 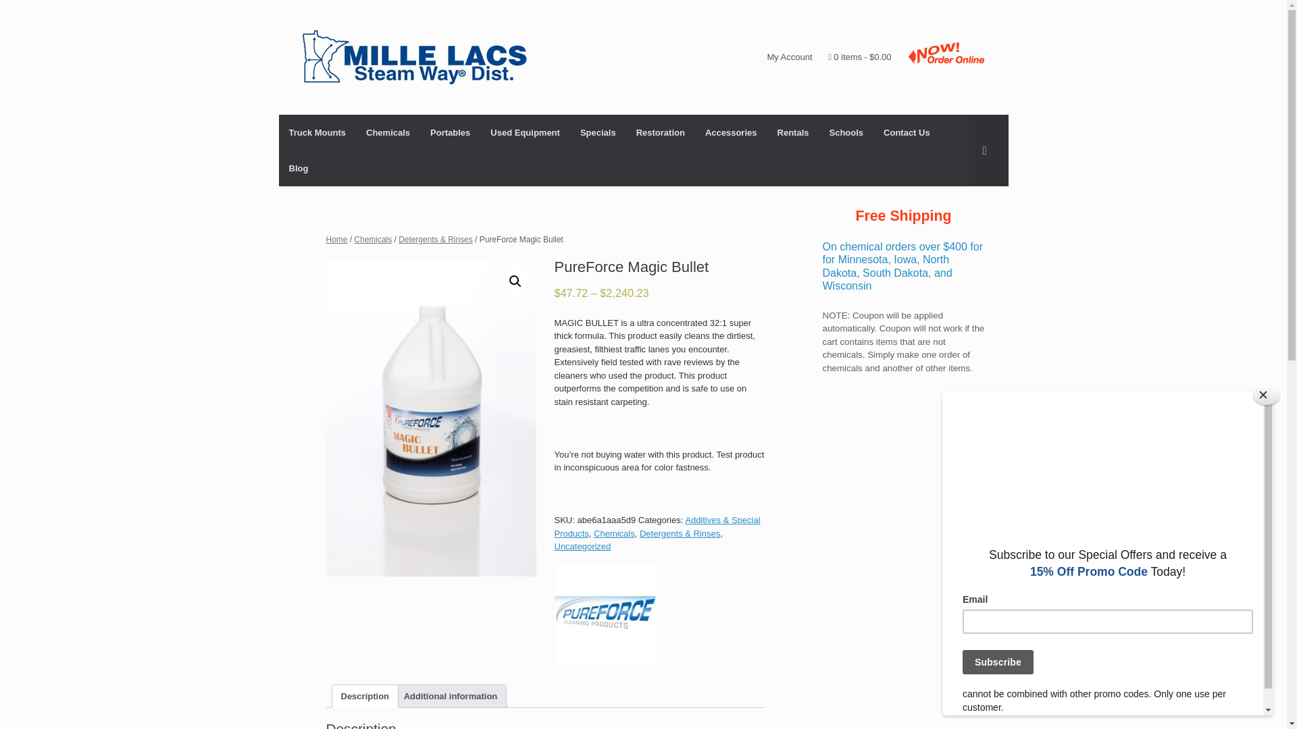 What do you see at coordinates (859, 57) in the screenshot?
I see `Start shopping` at bounding box center [859, 57].